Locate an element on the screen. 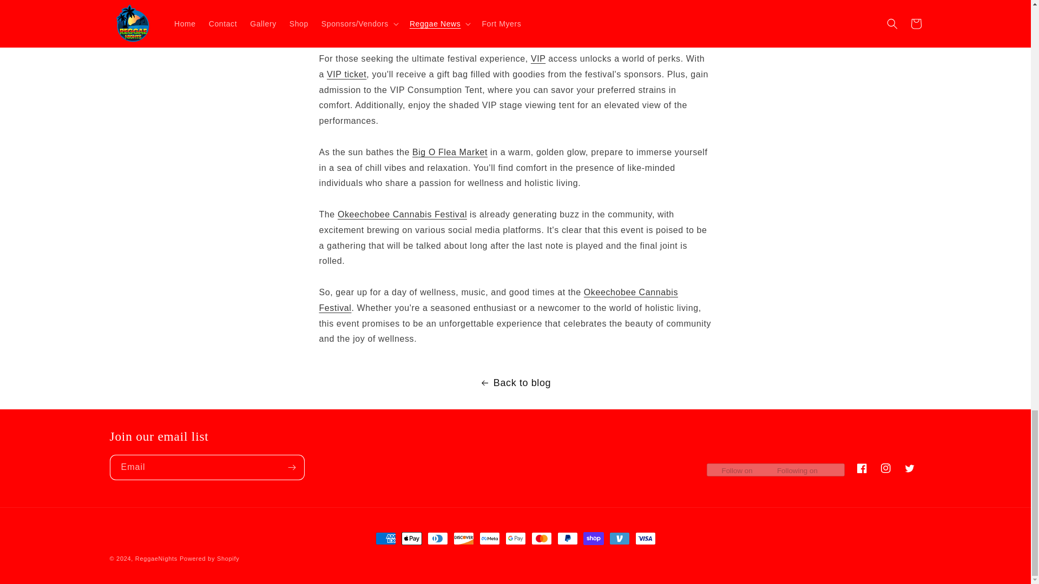 The height and width of the screenshot is (584, 1039). Stay Lifted Events VIP Ticket Purchase is located at coordinates (538, 58).